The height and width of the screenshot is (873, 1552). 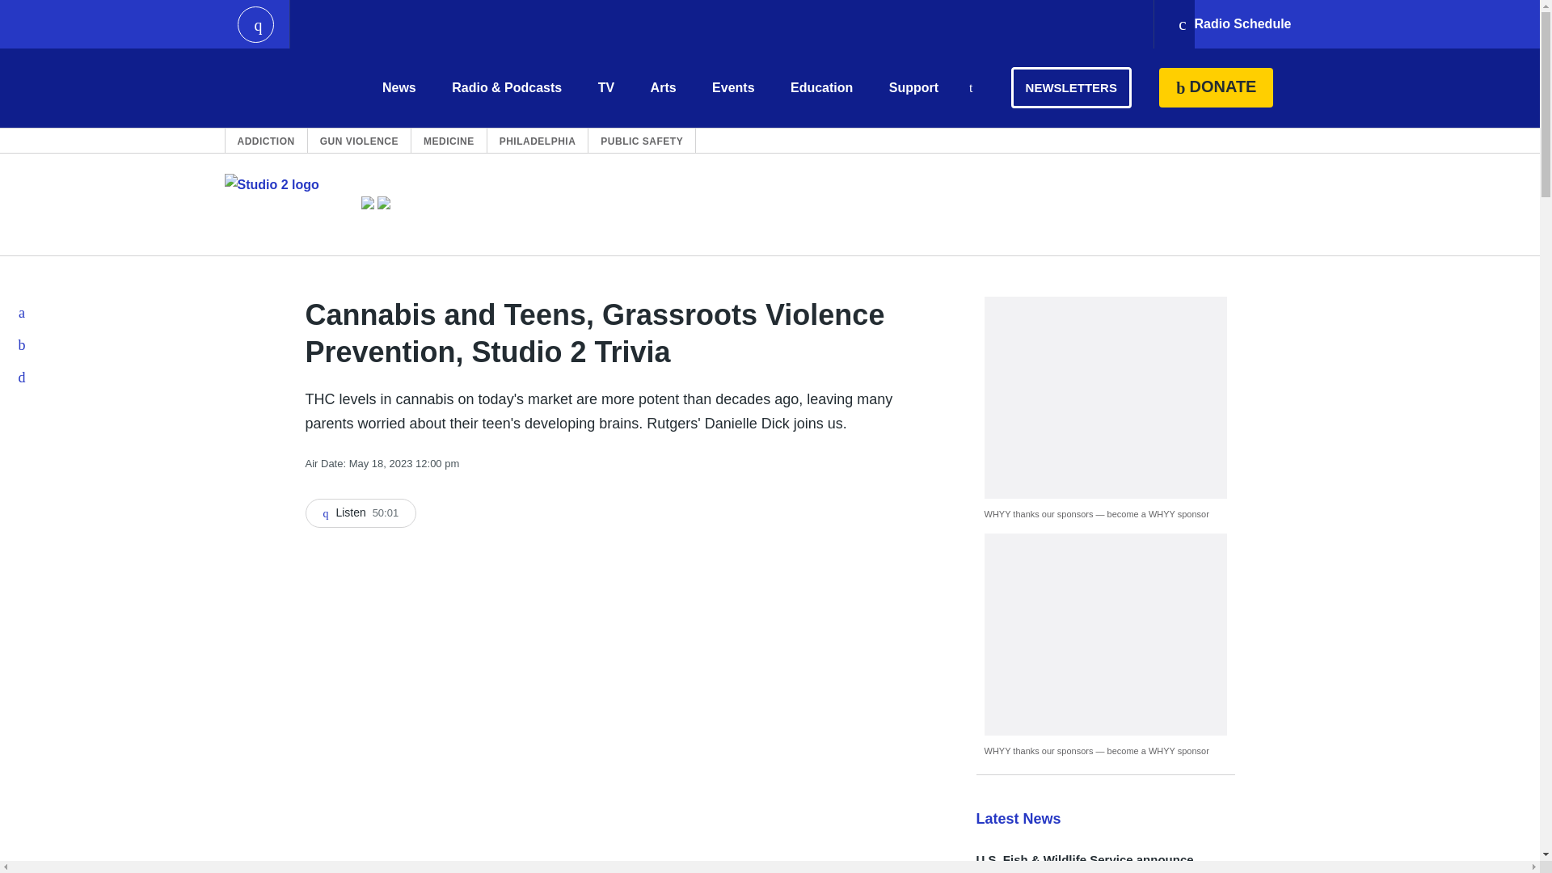 What do you see at coordinates (284, 87) in the screenshot?
I see `WHYY` at bounding box center [284, 87].